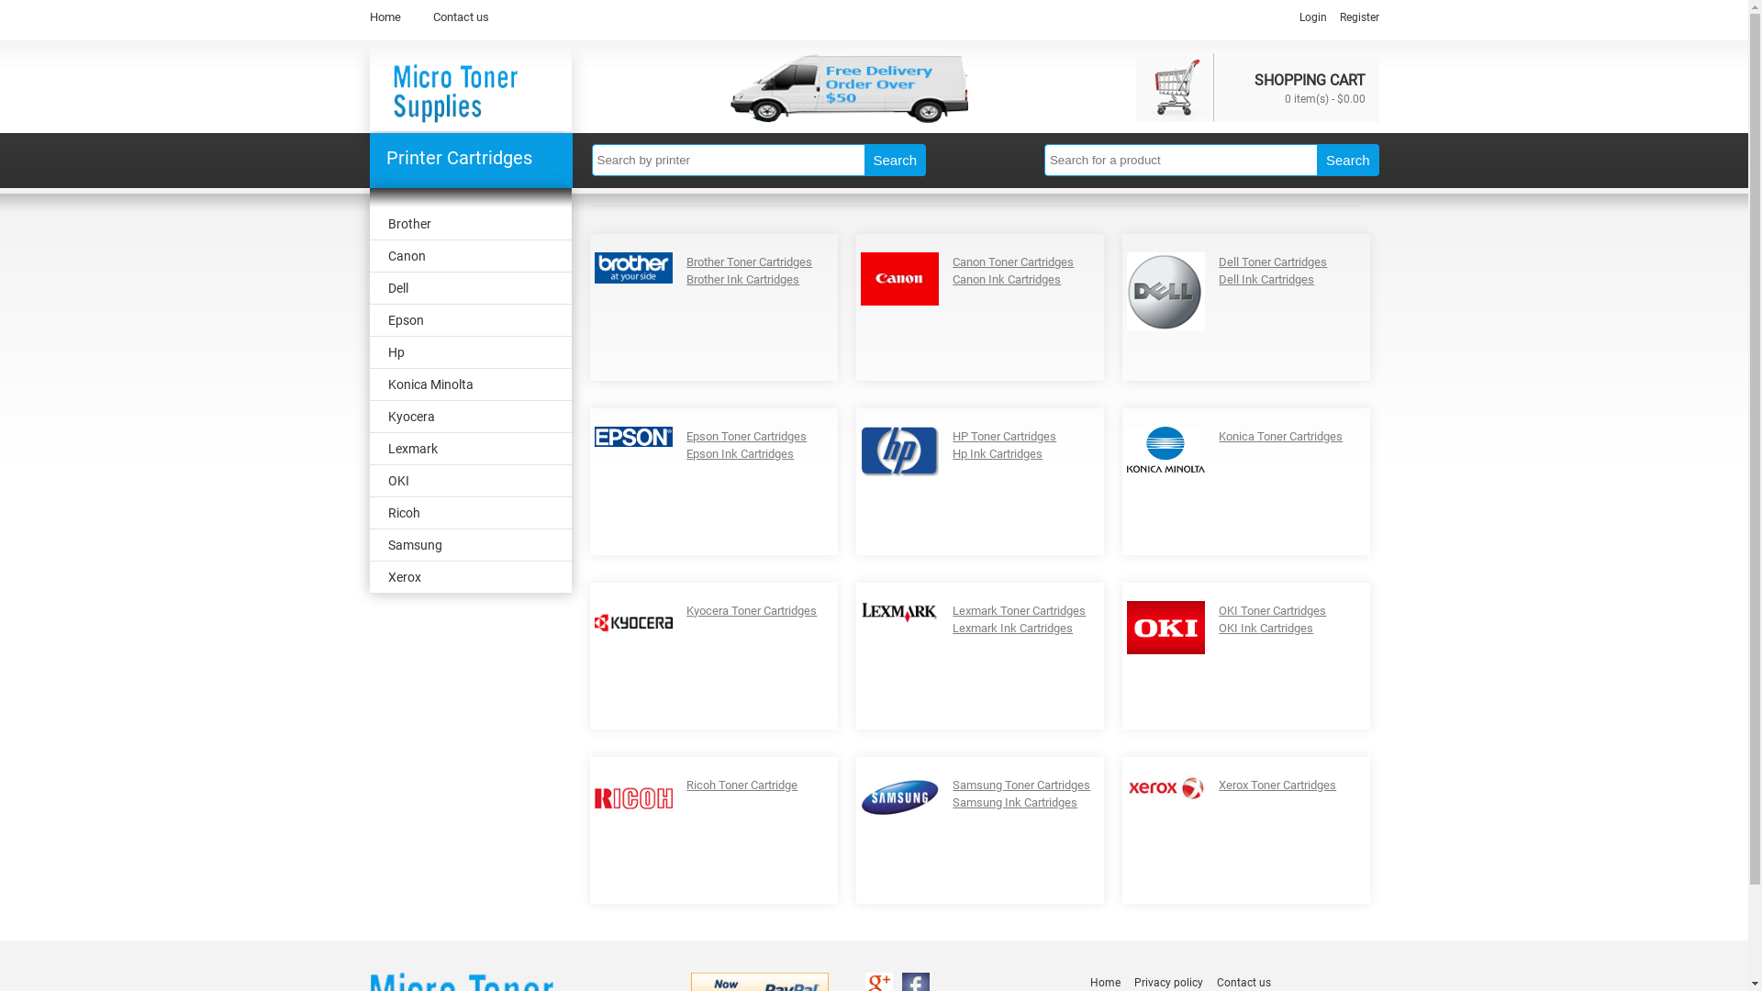  Describe the element at coordinates (1266, 628) in the screenshot. I see `OKI Ink Cartridges` at that location.